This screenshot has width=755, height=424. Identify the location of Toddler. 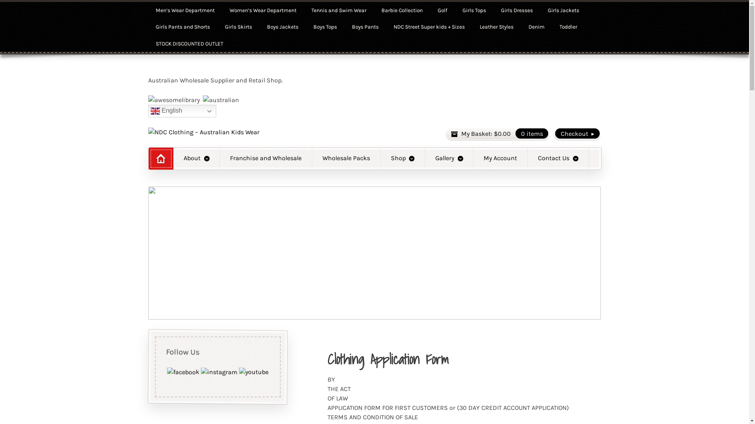
(569, 27).